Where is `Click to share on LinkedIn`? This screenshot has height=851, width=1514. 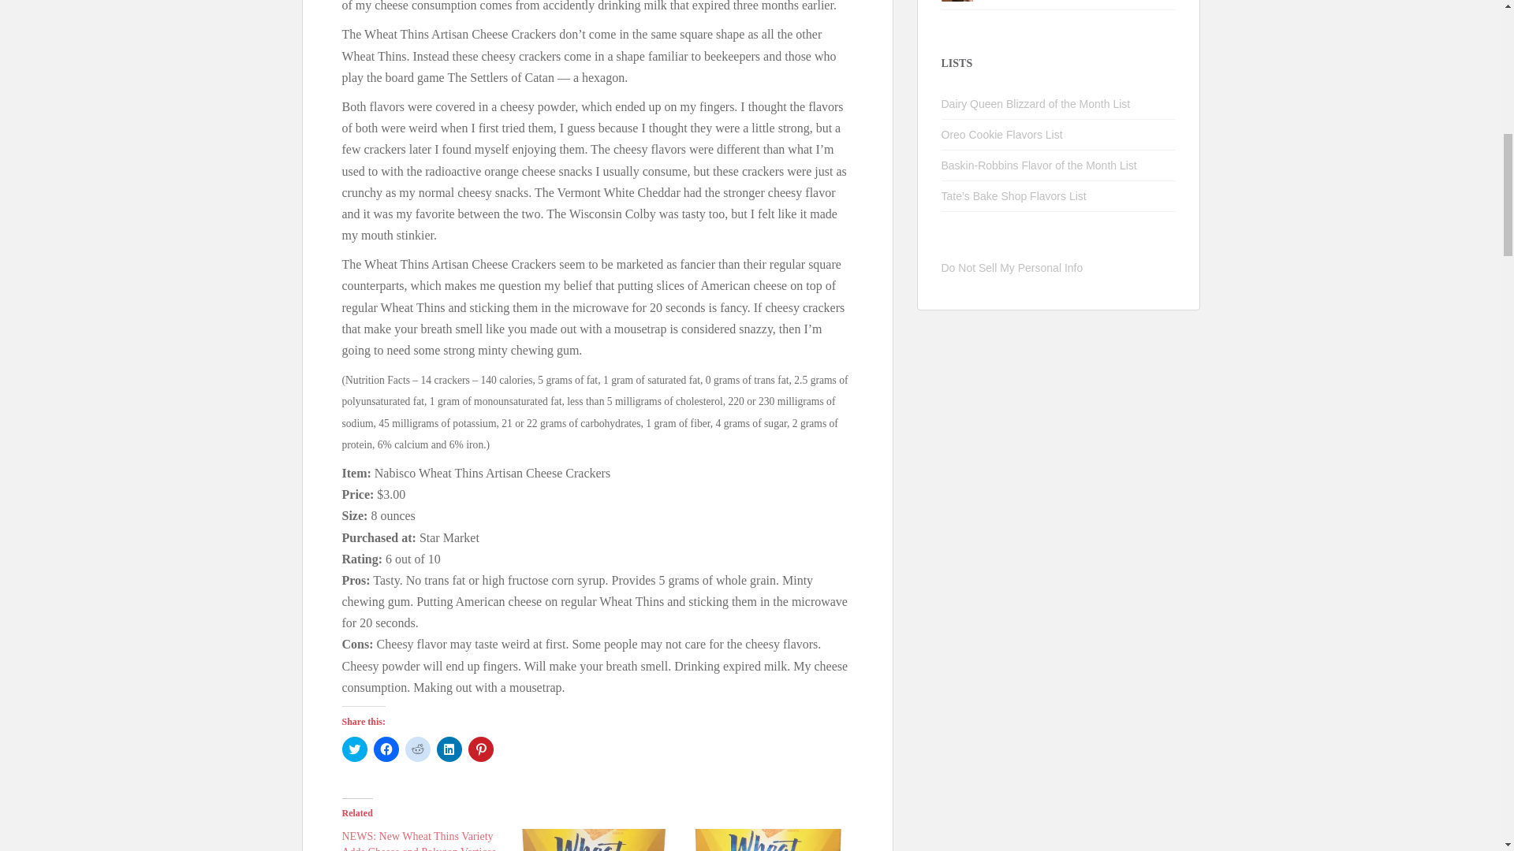 Click to share on LinkedIn is located at coordinates (449, 749).